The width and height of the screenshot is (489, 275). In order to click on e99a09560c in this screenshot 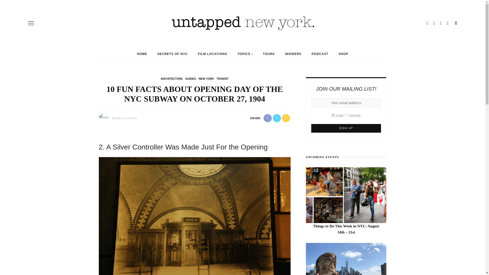, I will do `click(333, 115)`.